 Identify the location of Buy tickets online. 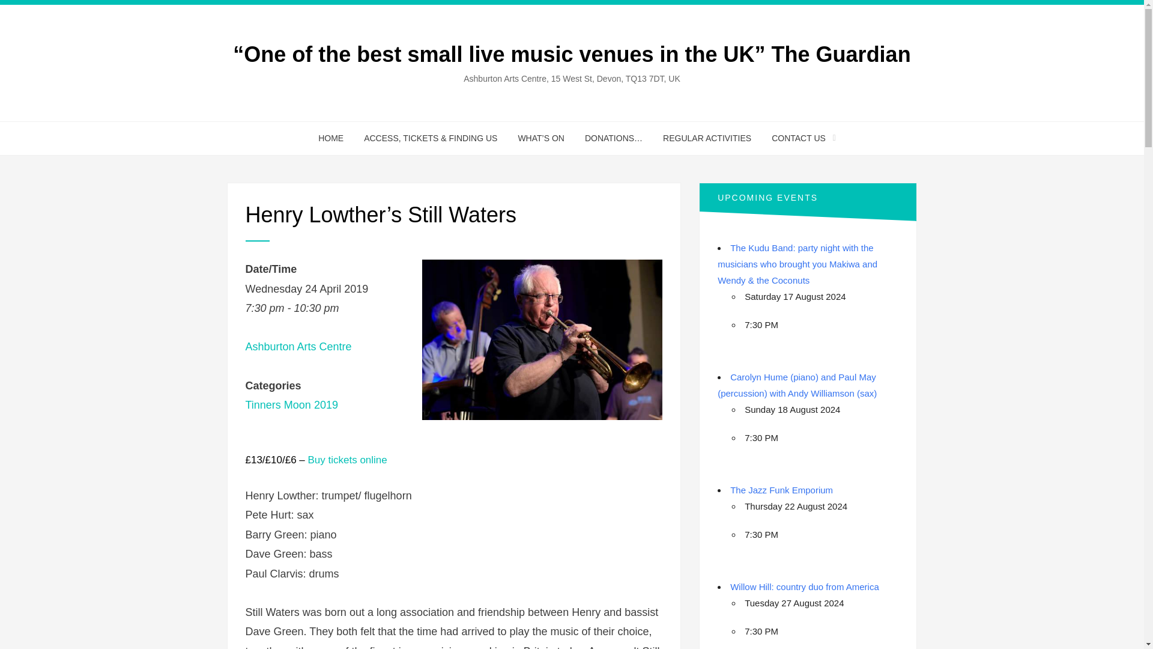
(347, 460).